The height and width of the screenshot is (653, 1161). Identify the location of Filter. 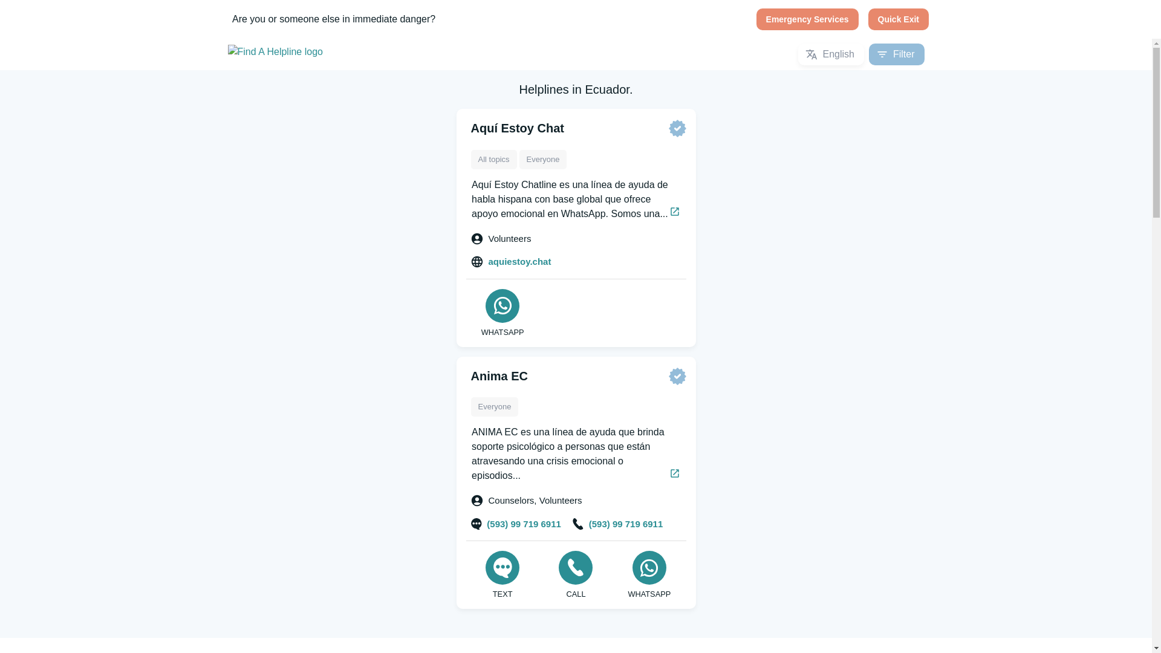
(896, 54).